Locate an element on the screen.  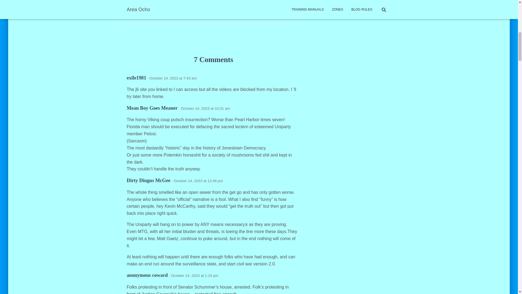
WAR ON THE RIGHT is located at coordinates (180, 14).